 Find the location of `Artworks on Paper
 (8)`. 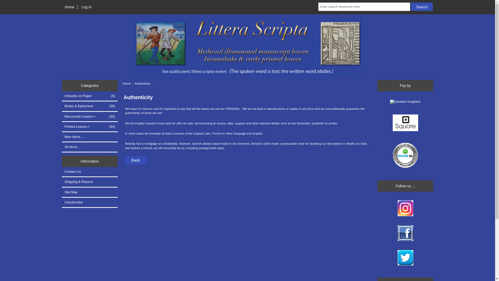

Artworks on Paper
 (8) is located at coordinates (90, 96).